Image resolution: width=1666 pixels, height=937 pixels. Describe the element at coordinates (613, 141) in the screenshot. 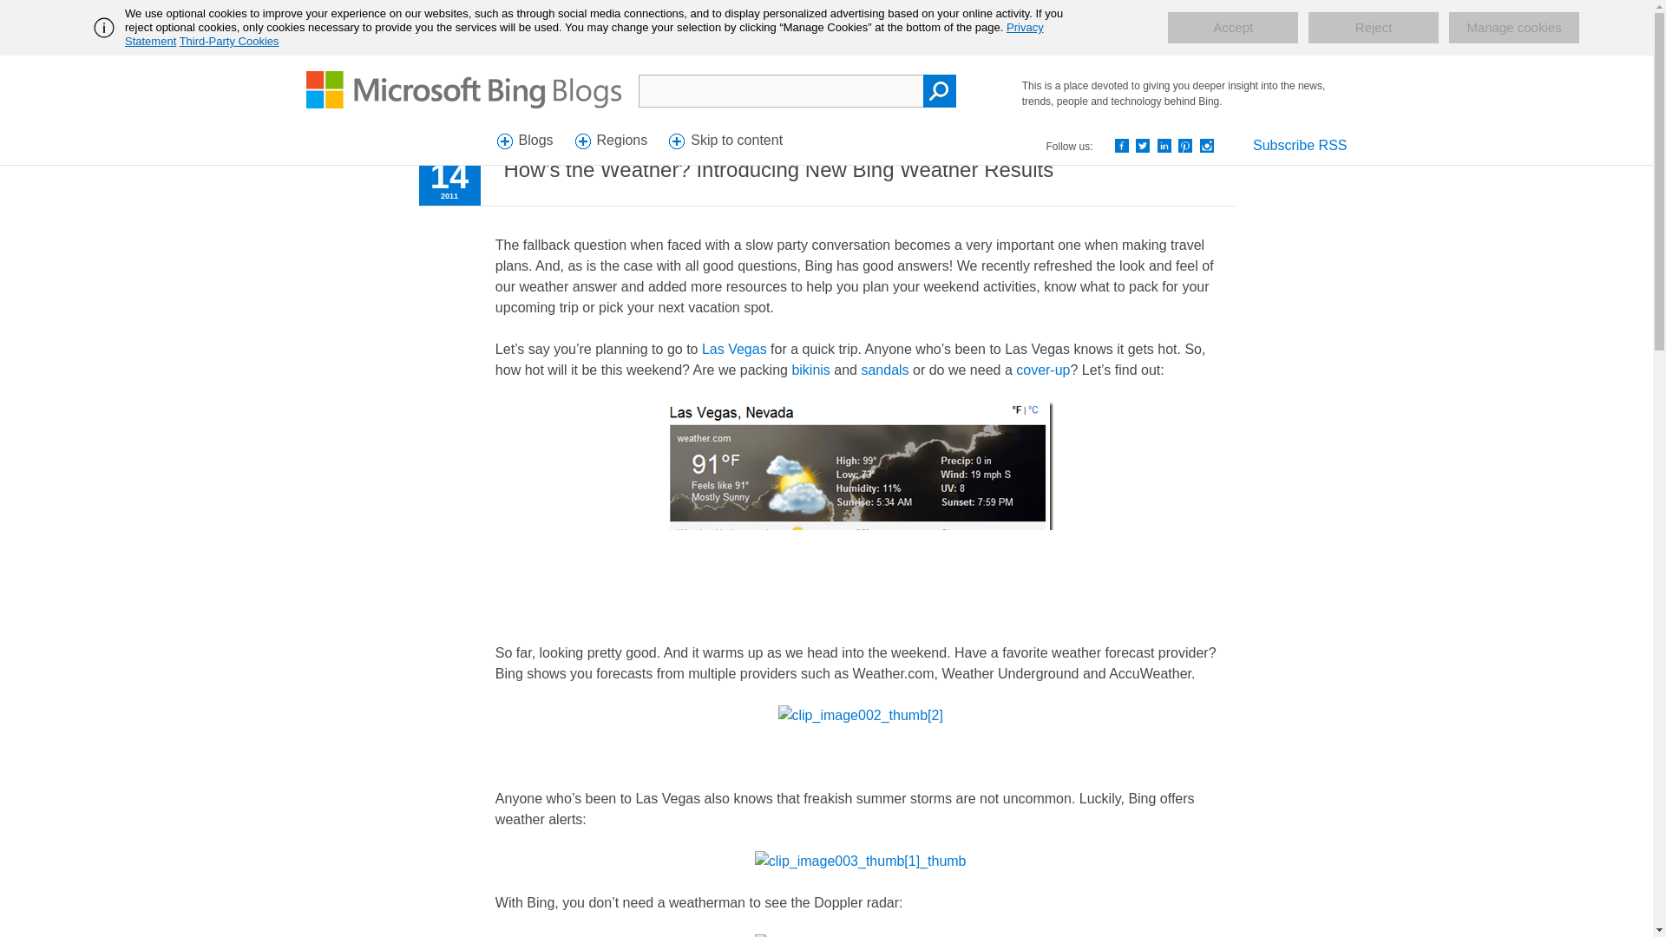

I see `Regions` at that location.